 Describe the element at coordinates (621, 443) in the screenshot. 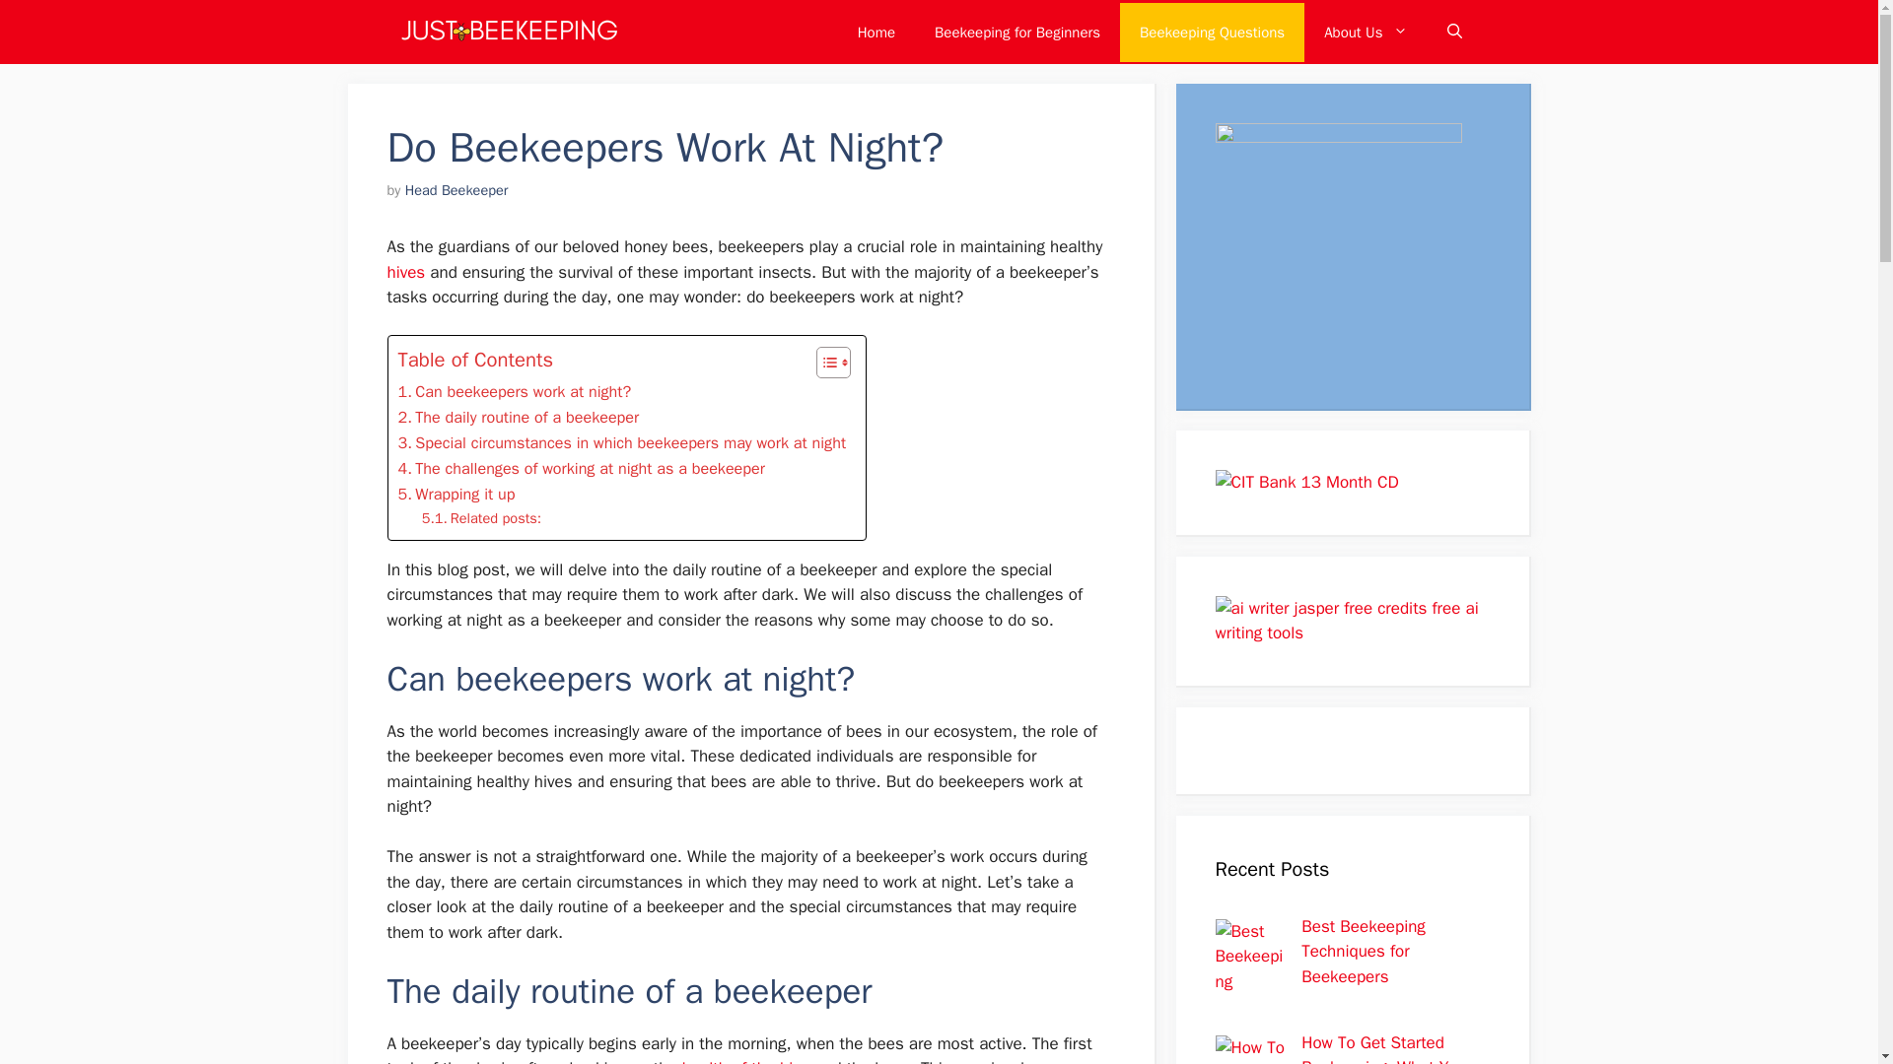

I see `Special circumstances in which beekeepers may work at night` at that location.